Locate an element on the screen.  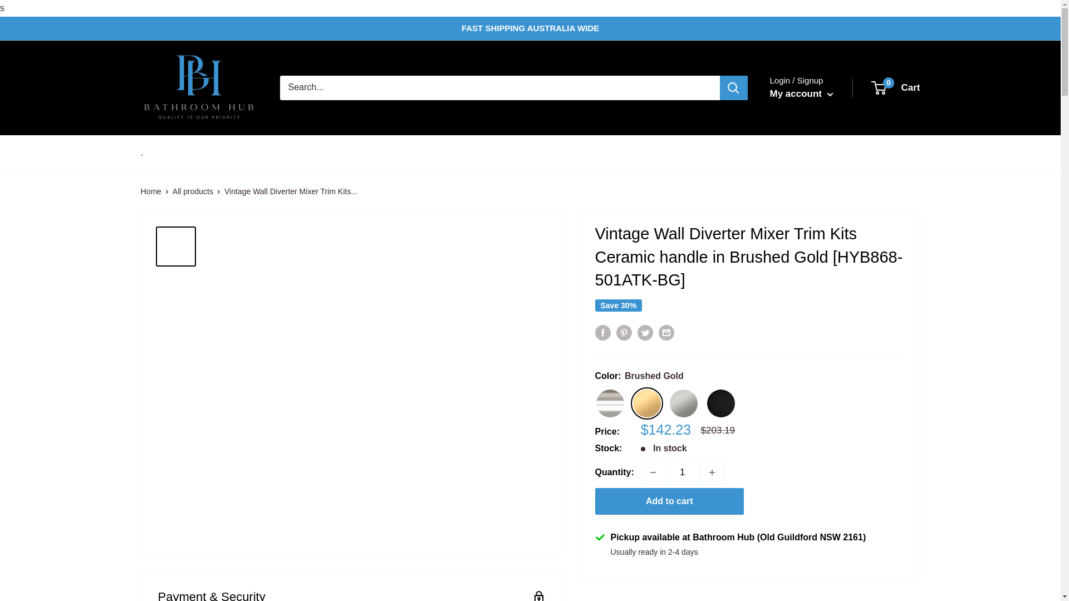
FAST SHIPPING AUSTRALIA WIDE is located at coordinates (530, 28).